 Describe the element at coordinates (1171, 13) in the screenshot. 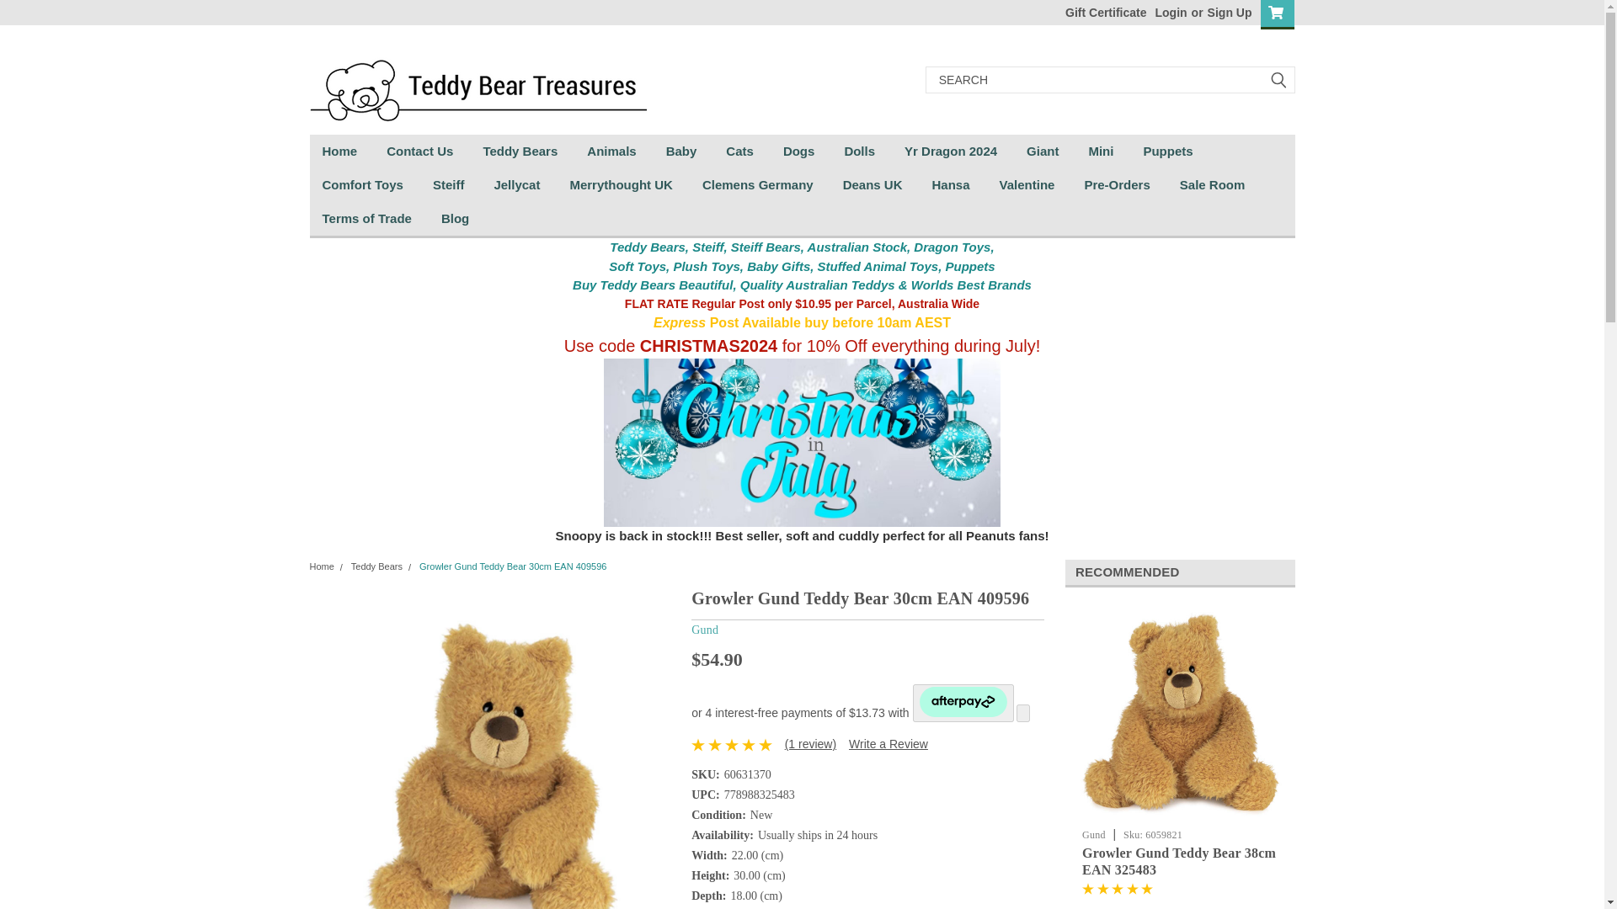

I see `Login` at that location.